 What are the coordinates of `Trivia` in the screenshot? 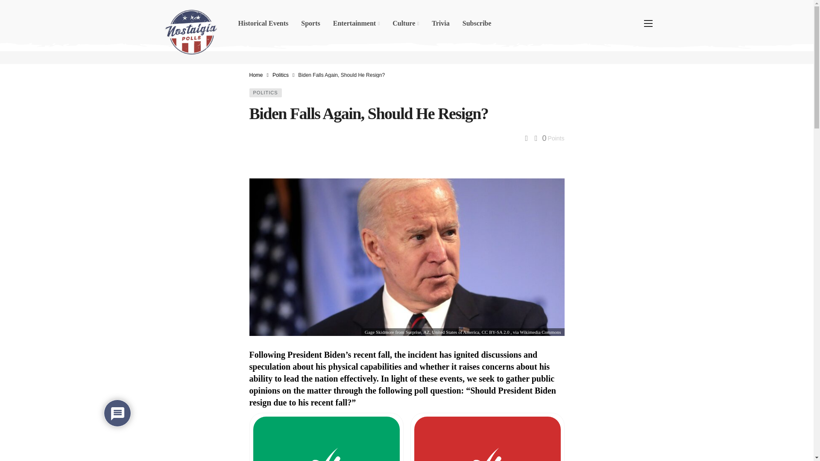 It's located at (441, 23).